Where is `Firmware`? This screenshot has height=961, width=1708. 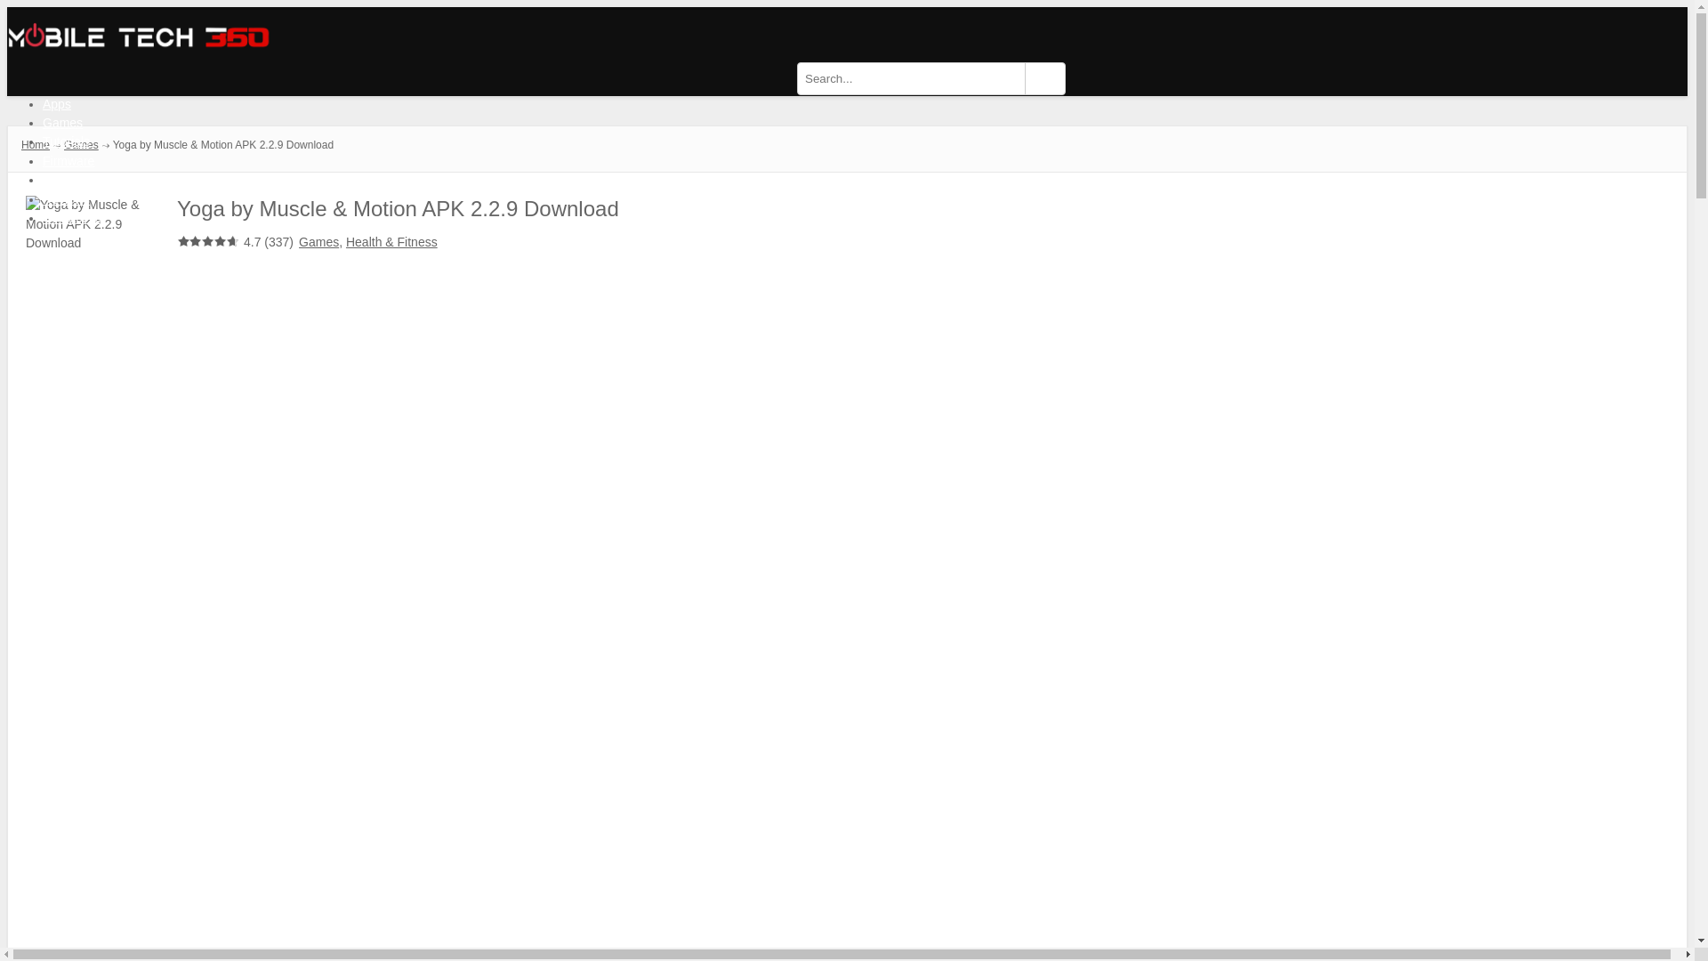 Firmware is located at coordinates (68, 160).